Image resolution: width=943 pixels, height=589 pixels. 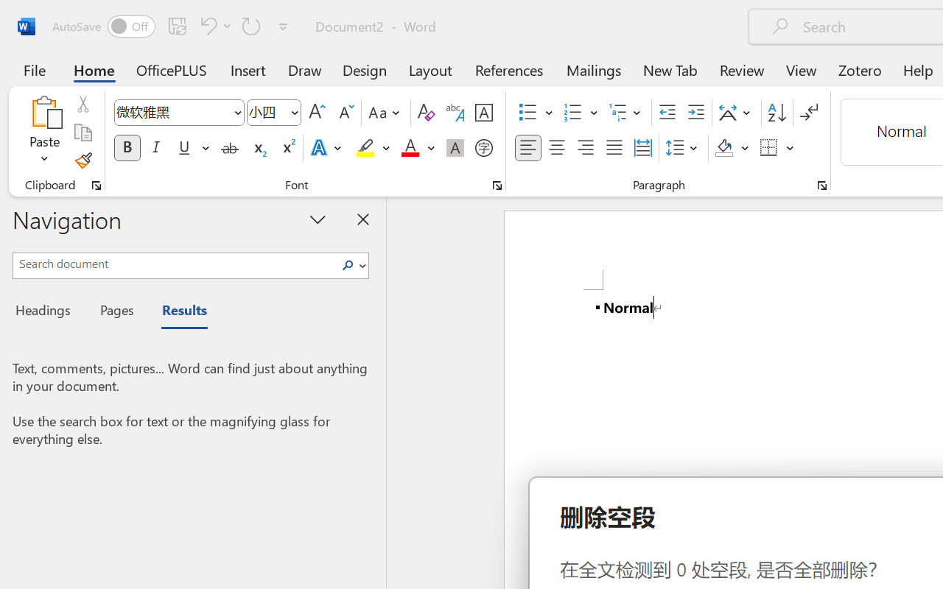 What do you see at coordinates (667, 113) in the screenshot?
I see `Decrease Indent` at bounding box center [667, 113].